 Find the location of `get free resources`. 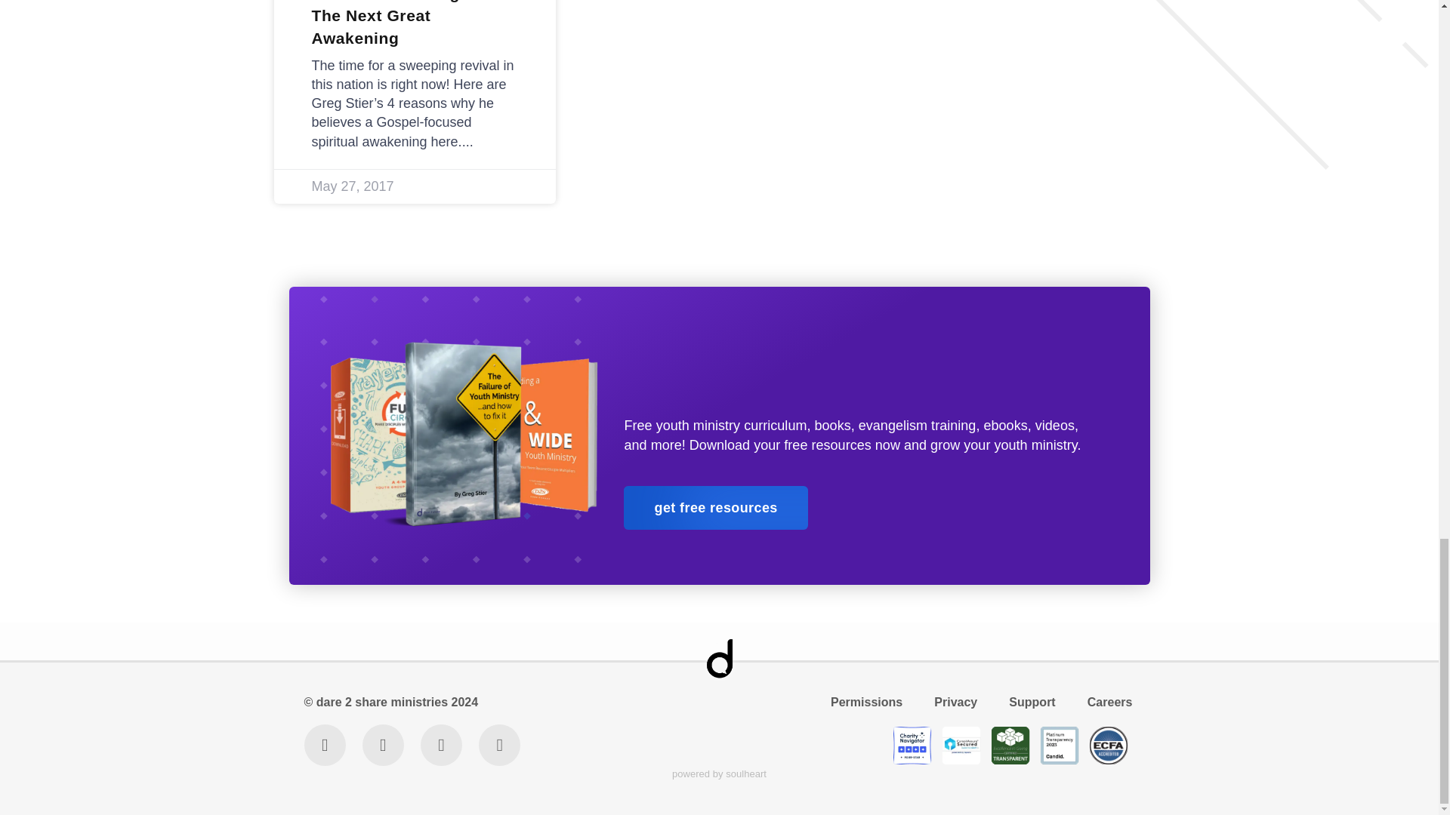

get free resources is located at coordinates (715, 507).